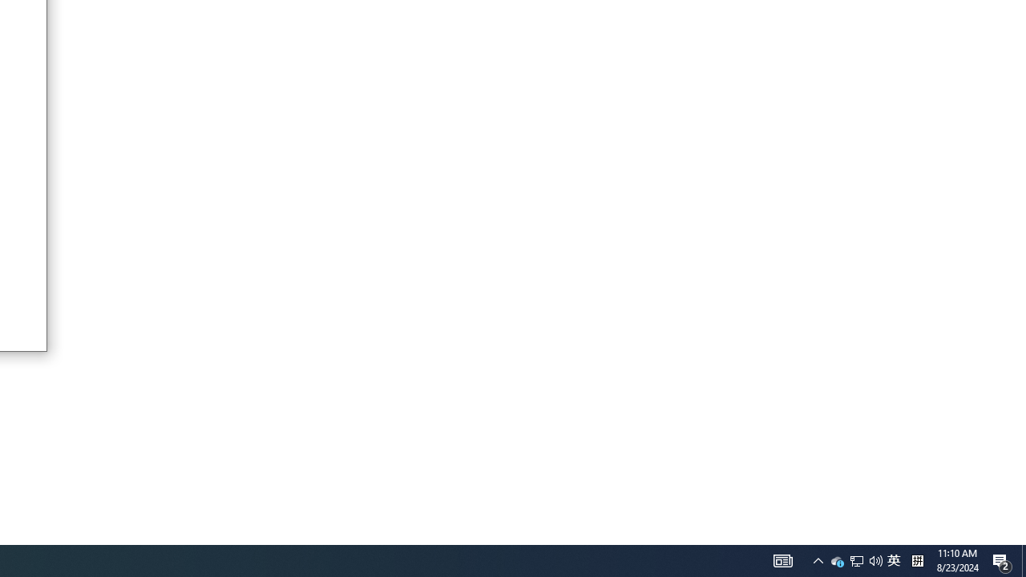 The height and width of the screenshot is (577, 1026). Describe the element at coordinates (1024, 561) in the screenshot. I see `Show desktop` at that location.